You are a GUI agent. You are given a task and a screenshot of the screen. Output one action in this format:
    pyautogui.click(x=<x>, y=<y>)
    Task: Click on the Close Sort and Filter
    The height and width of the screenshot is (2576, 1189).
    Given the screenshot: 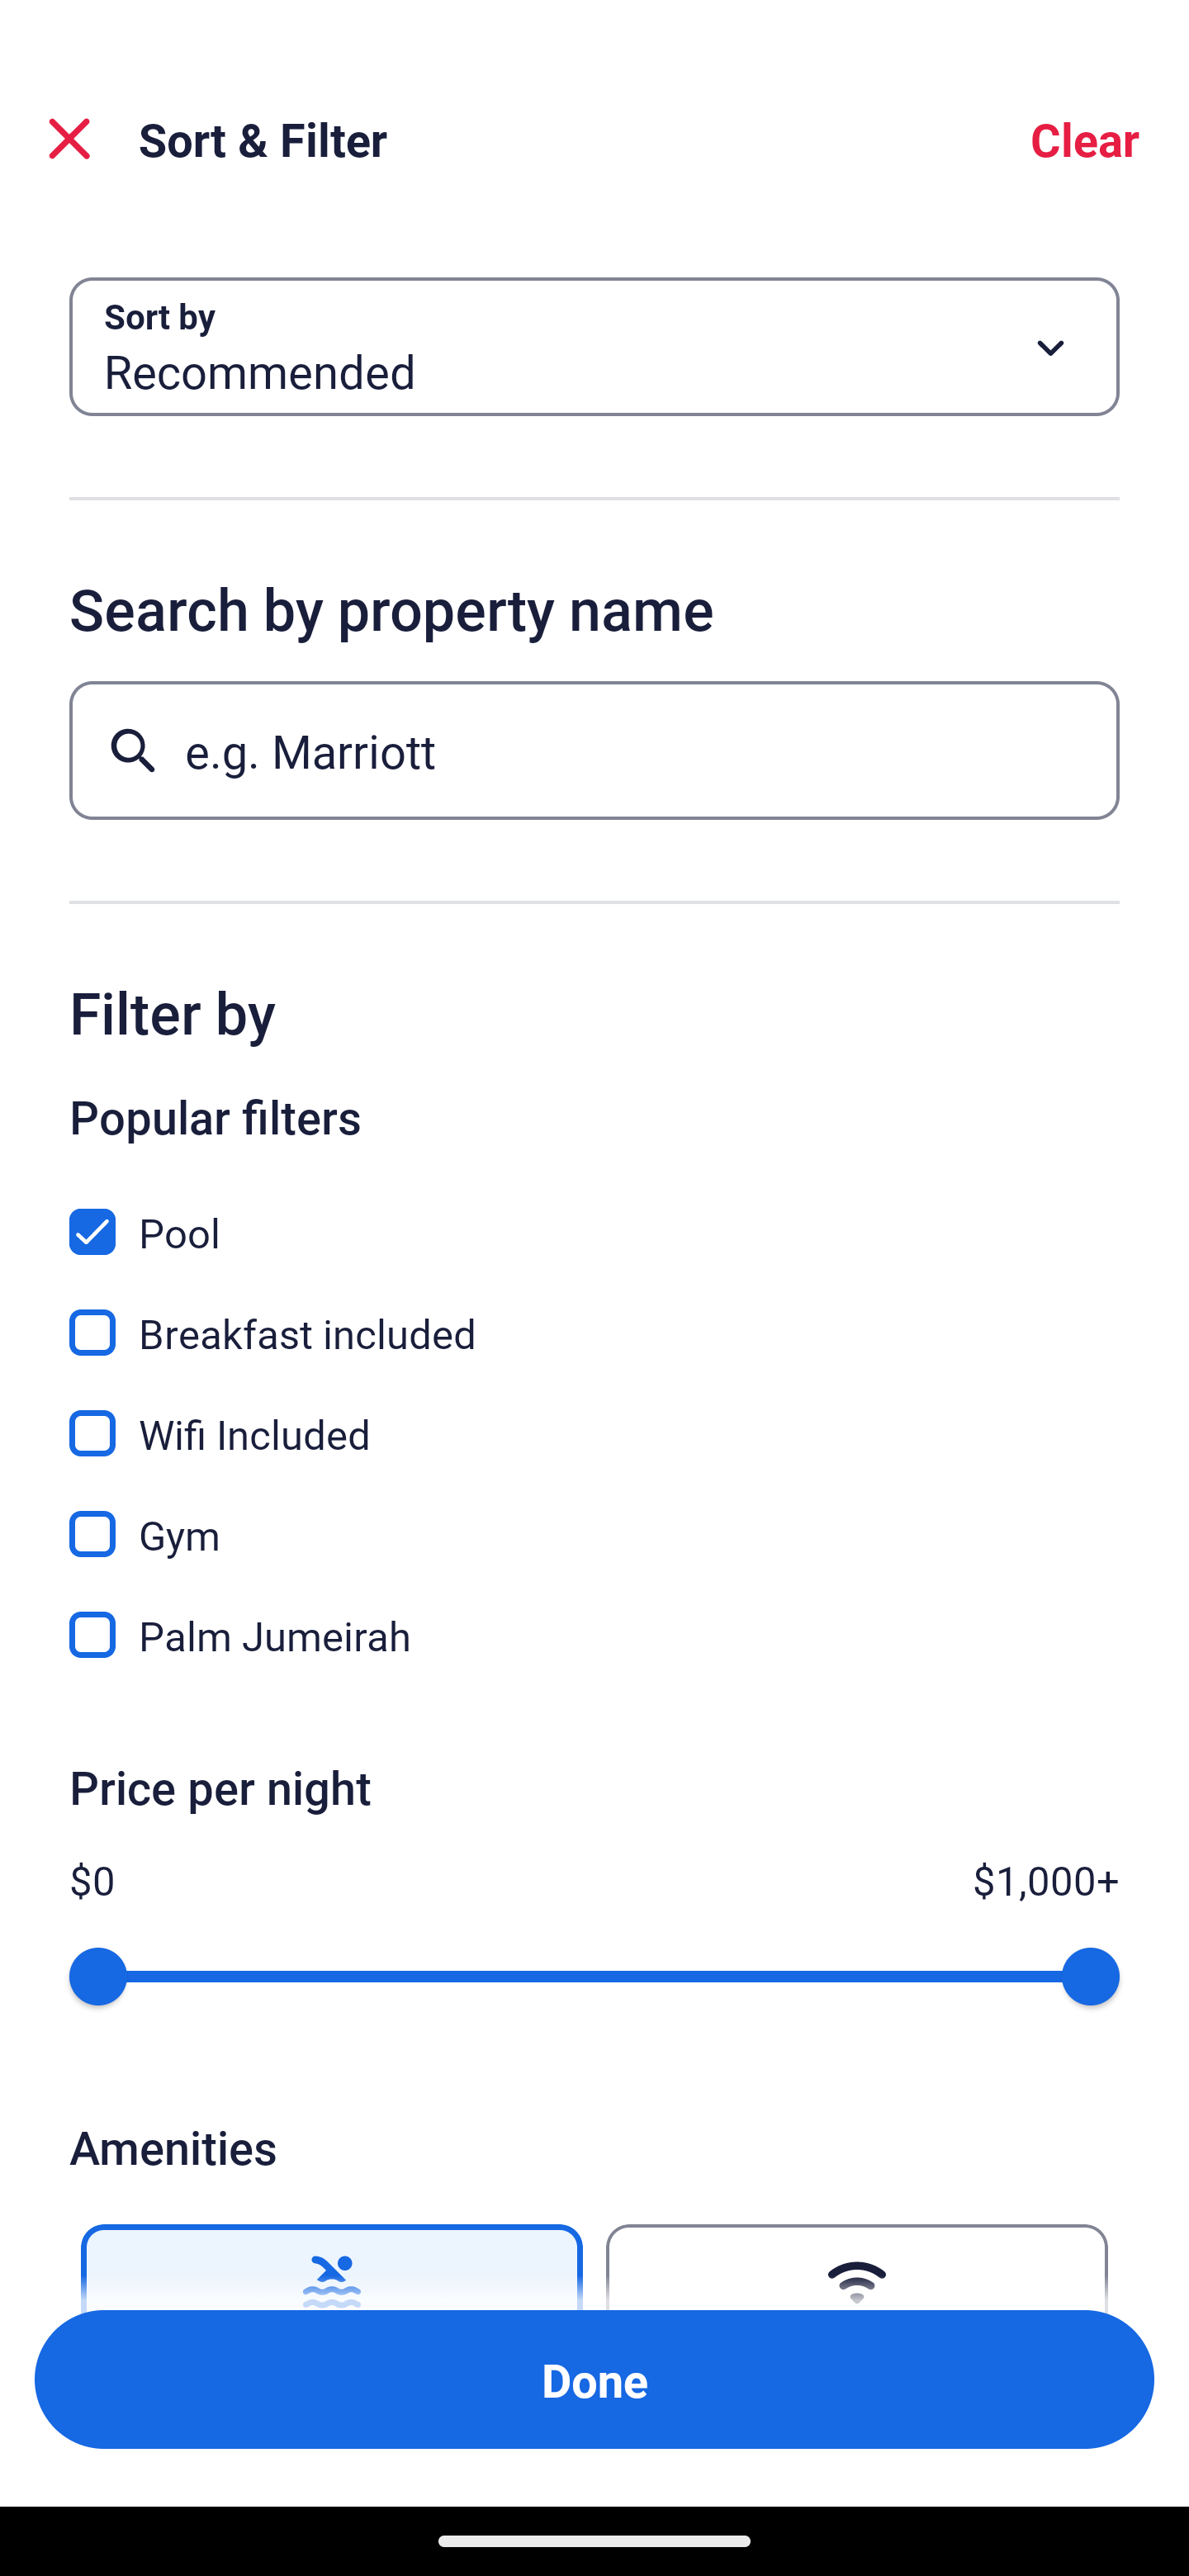 What is the action you would take?
    pyautogui.click(x=69, y=139)
    